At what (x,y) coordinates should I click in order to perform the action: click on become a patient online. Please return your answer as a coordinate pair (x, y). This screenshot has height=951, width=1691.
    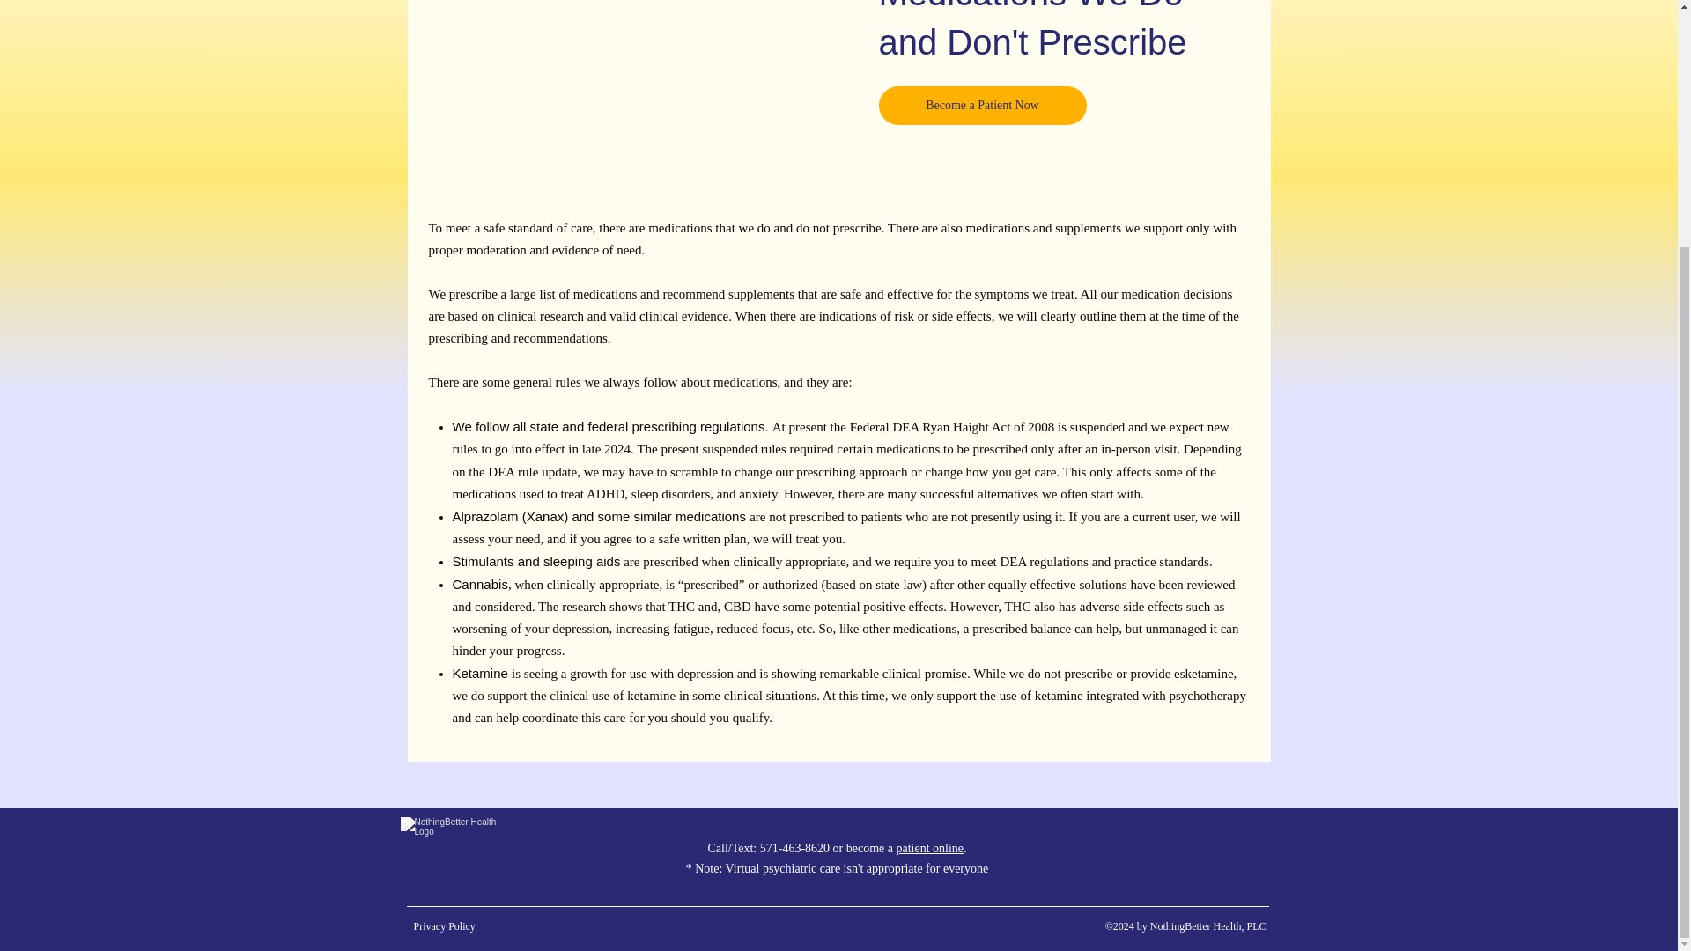
    Looking at the image, I should click on (905, 847).